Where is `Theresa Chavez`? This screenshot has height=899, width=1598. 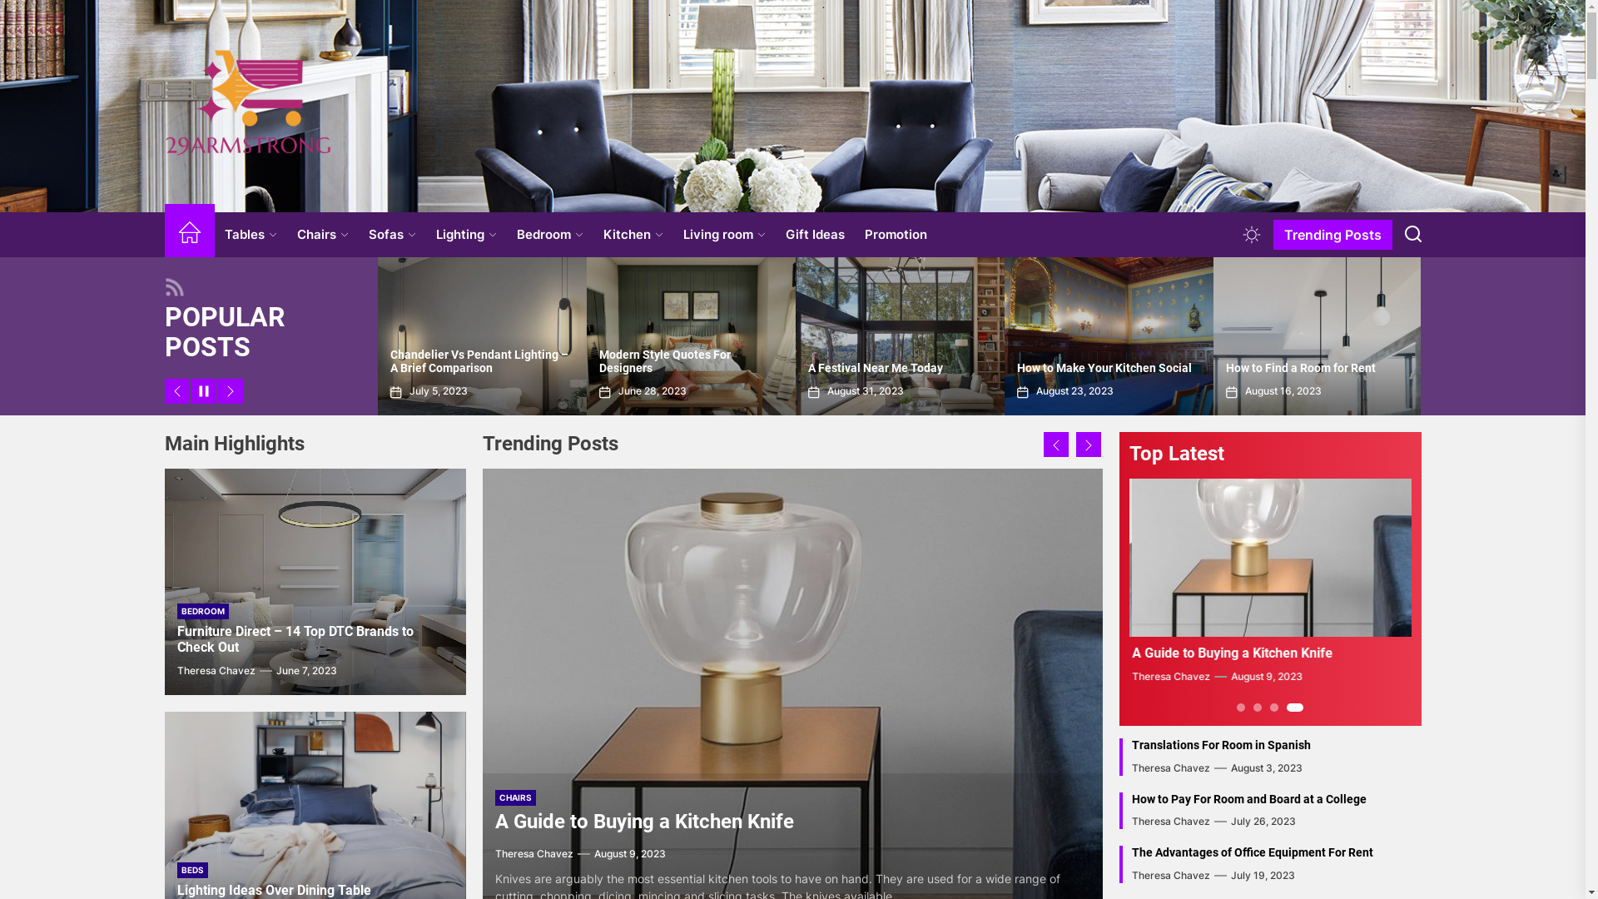 Theresa Chavez is located at coordinates (534, 853).